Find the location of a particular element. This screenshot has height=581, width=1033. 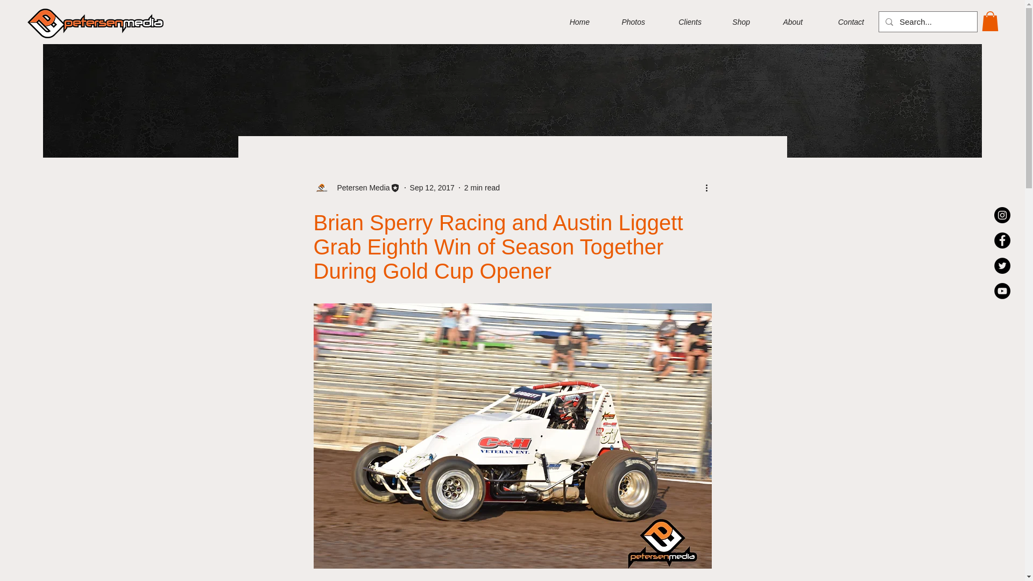

Home is located at coordinates (571, 22).